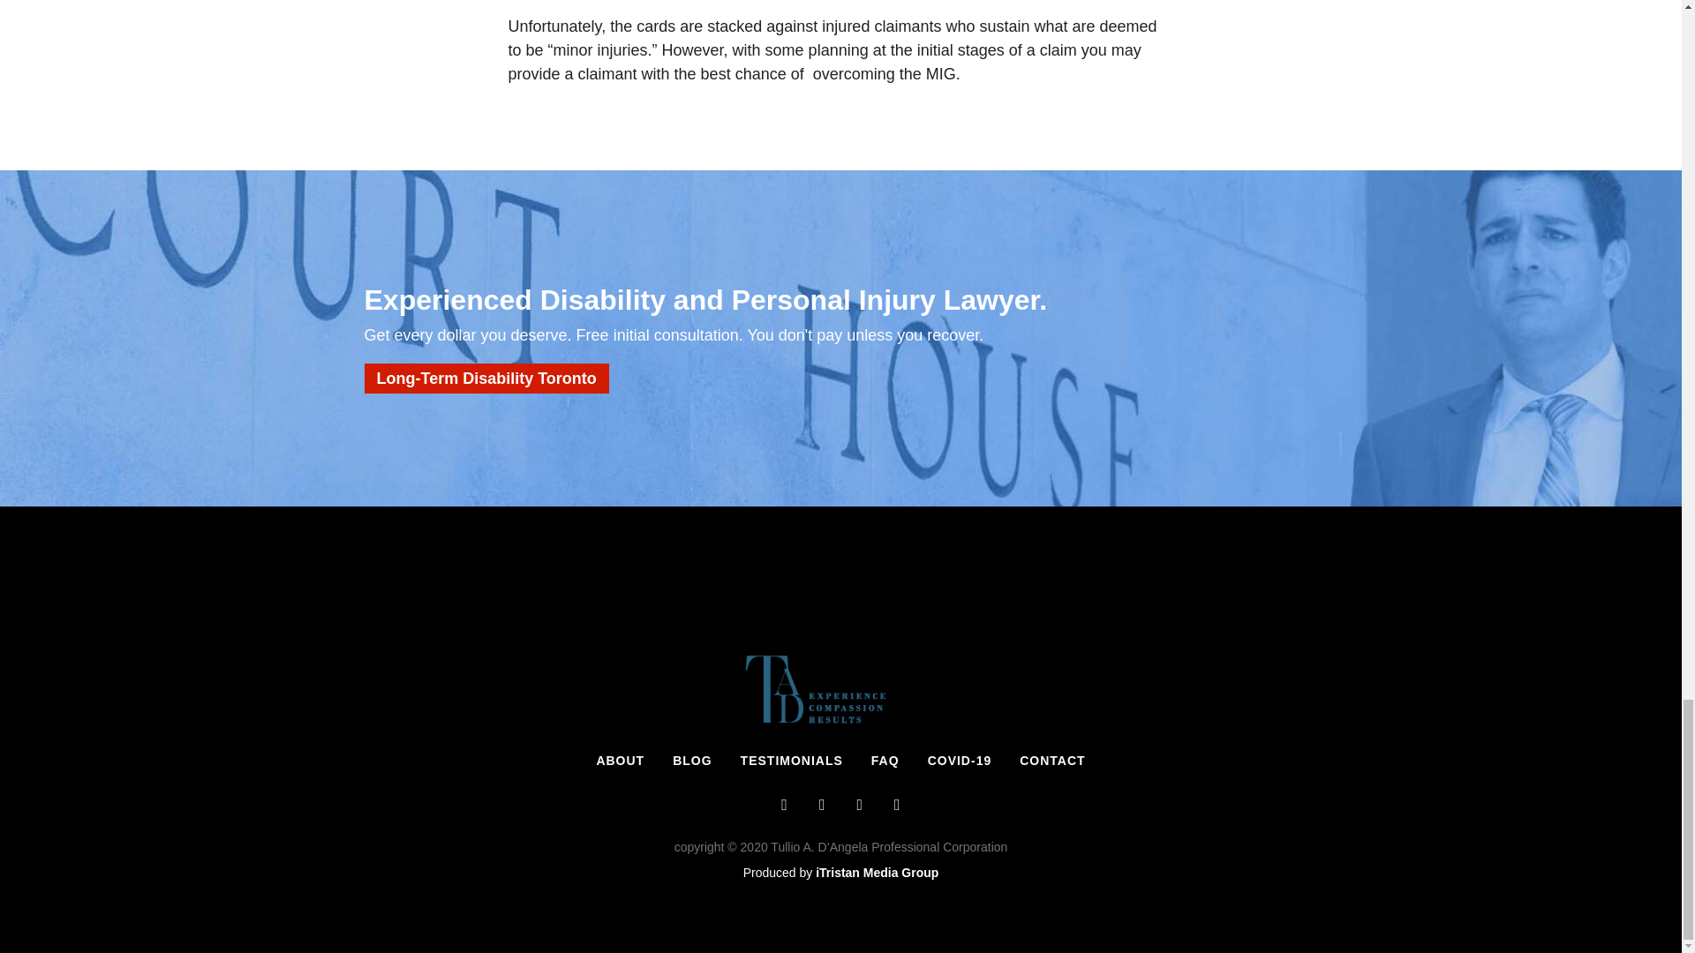  I want to click on iTristan Media Group, so click(877, 872).